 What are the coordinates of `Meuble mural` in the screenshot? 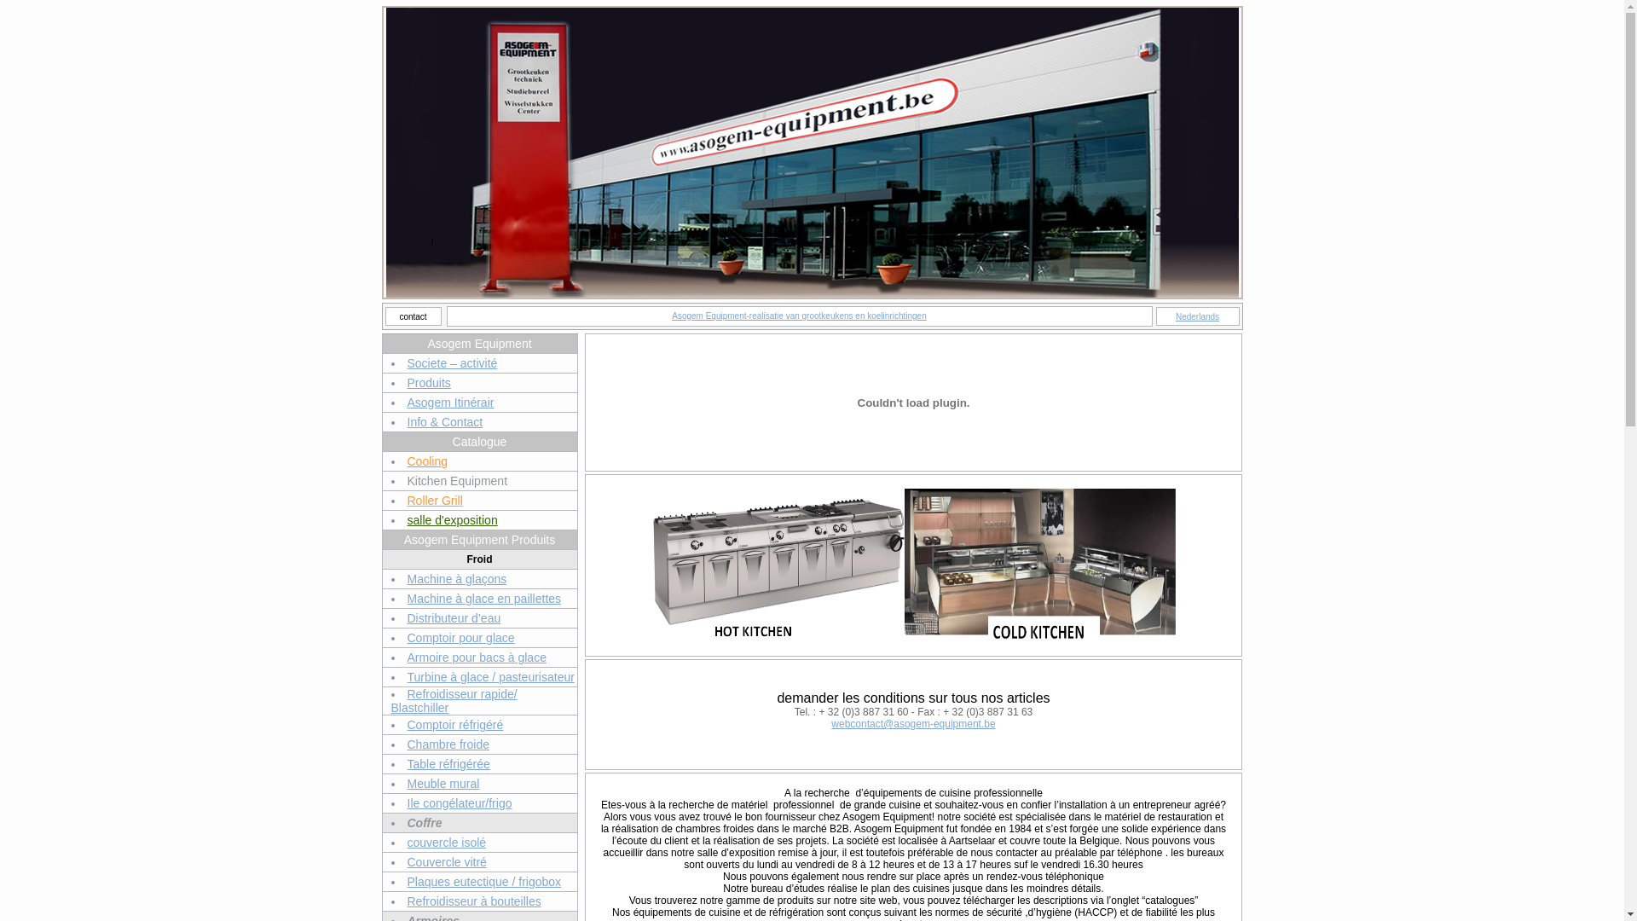 It's located at (443, 784).